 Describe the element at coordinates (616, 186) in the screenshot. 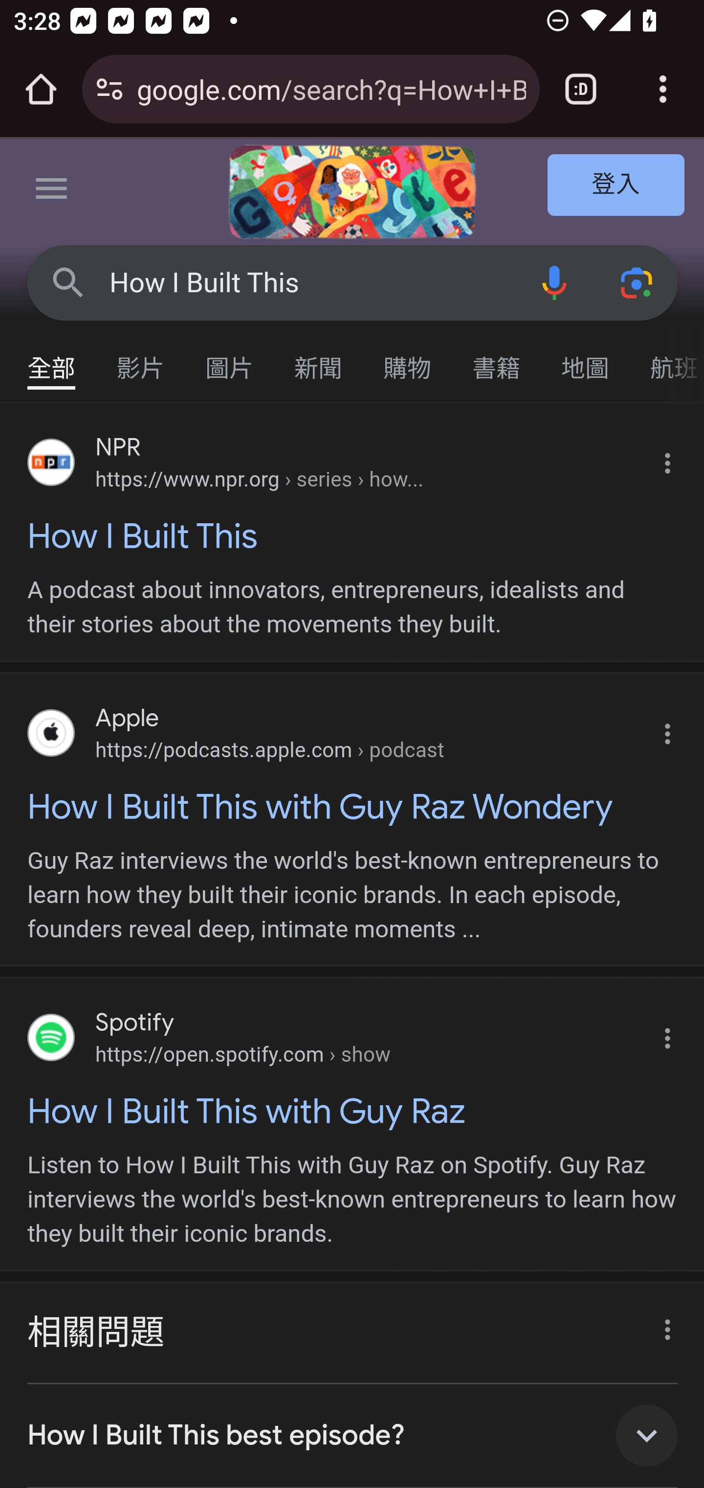

I see `登入` at that location.